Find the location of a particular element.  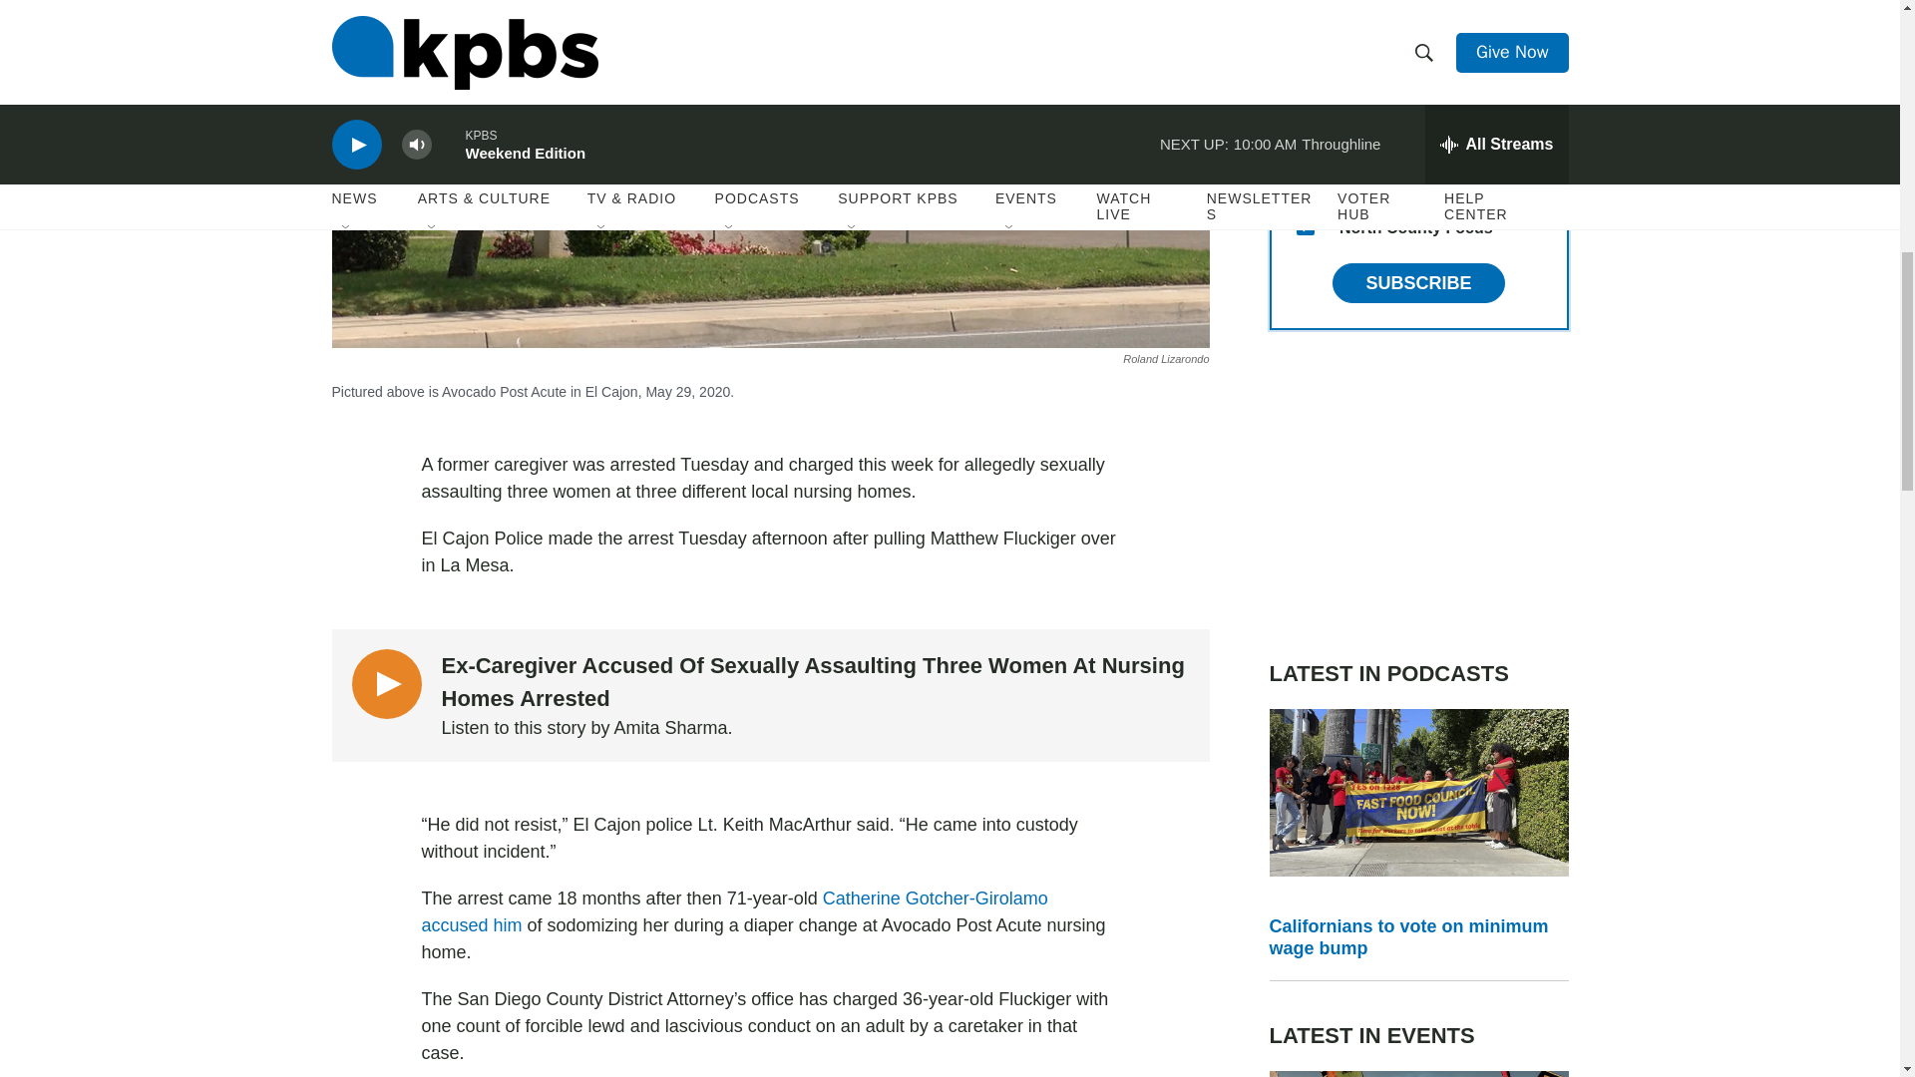

8 is located at coordinates (1305, 178).